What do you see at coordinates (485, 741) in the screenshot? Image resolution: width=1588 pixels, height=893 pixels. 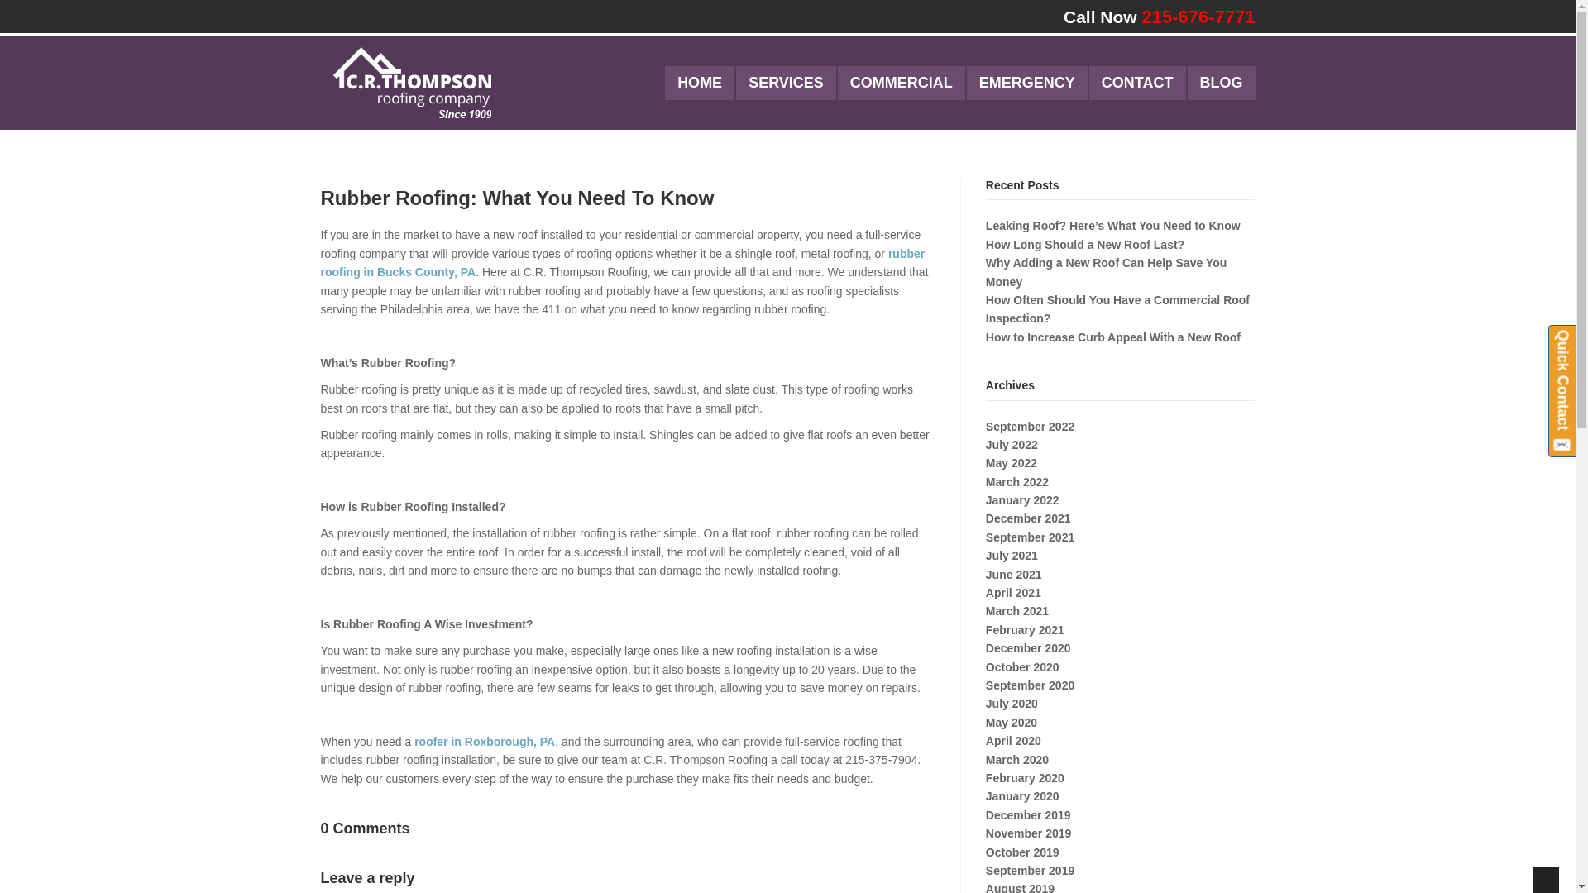 I see `roofer in Roxborough, PA` at bounding box center [485, 741].